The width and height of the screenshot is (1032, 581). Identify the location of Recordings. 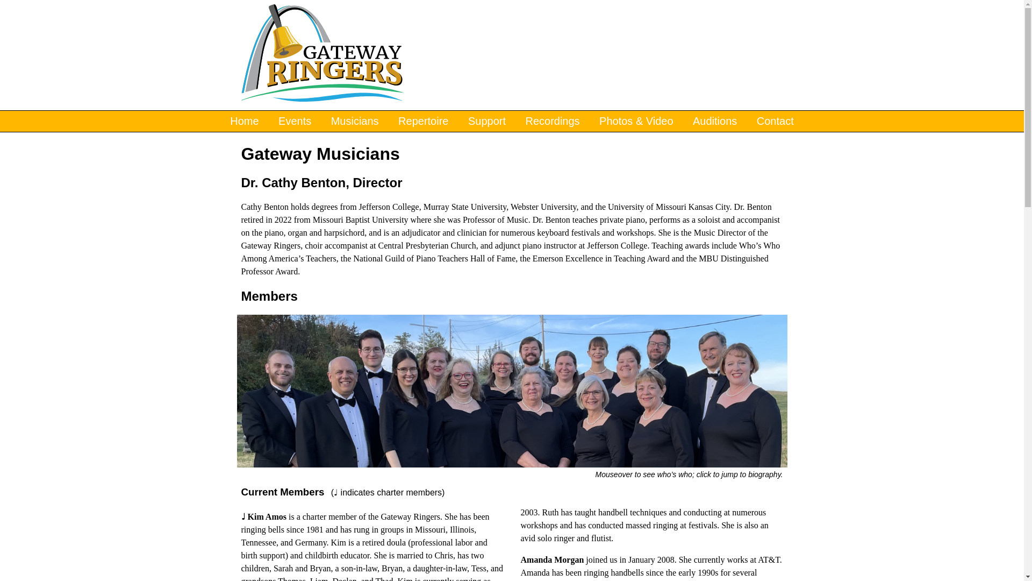
(553, 122).